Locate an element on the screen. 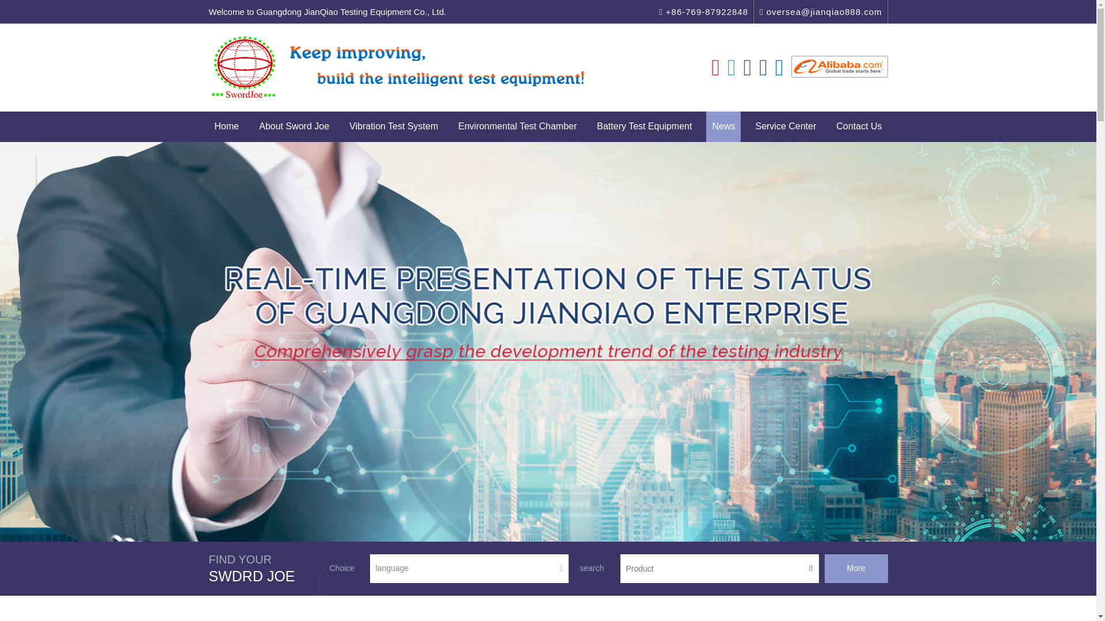 The image size is (1105, 621). Contact Us is located at coordinates (859, 126).